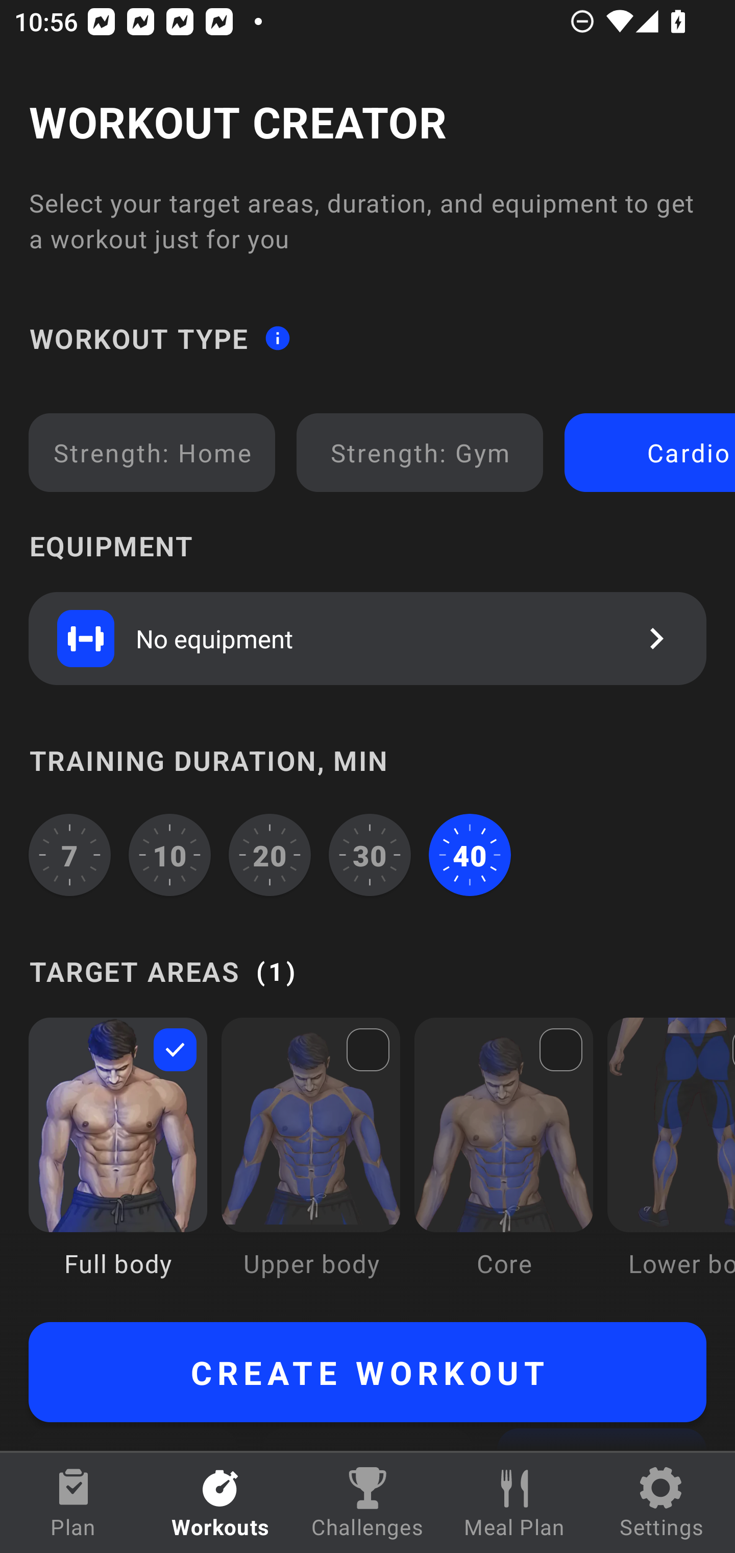  I want to click on Upper body, so click(310, 1162).